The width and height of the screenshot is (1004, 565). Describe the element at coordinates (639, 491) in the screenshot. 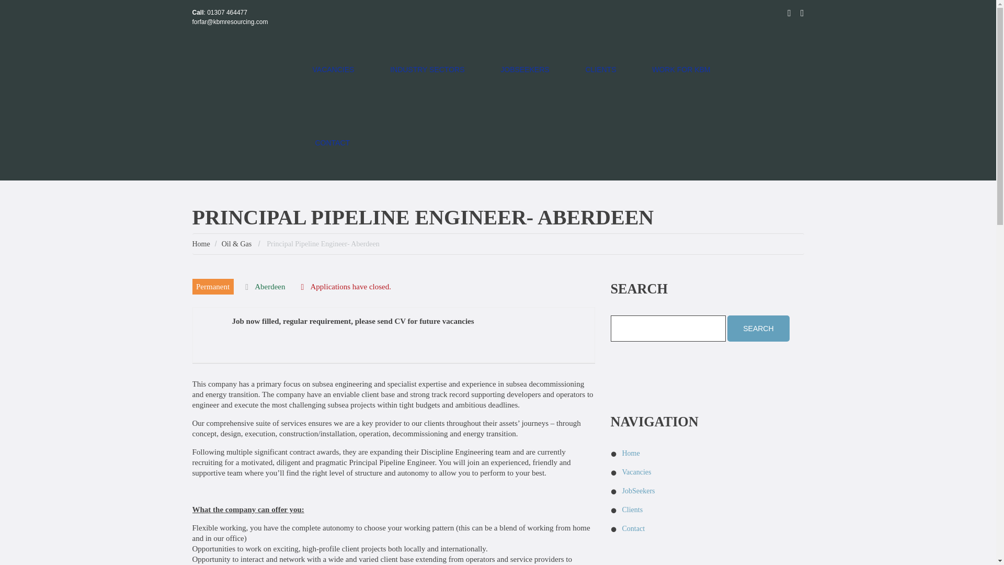

I see `JobSeekers` at that location.